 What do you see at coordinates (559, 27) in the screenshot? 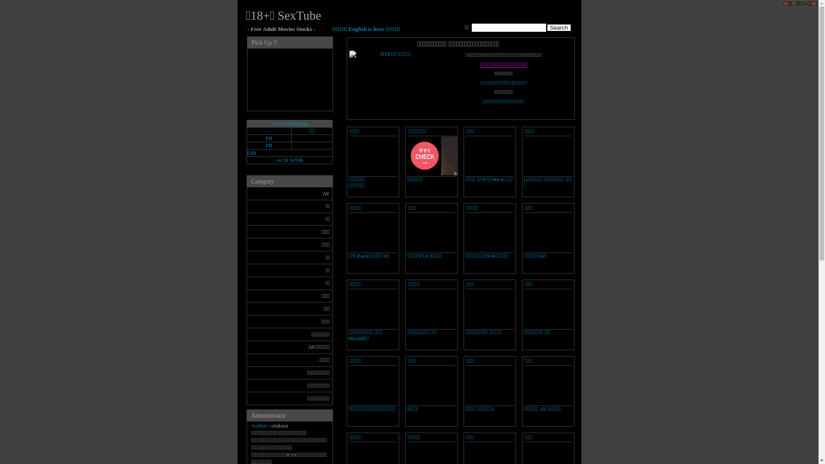
I see ` Search ` at bounding box center [559, 27].